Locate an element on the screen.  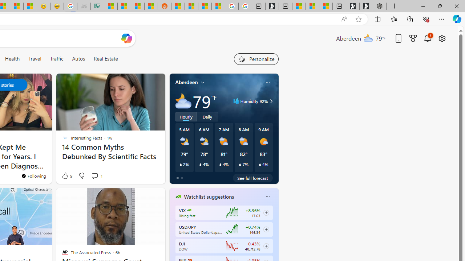
You're following FOX News is located at coordinates (142, 178).